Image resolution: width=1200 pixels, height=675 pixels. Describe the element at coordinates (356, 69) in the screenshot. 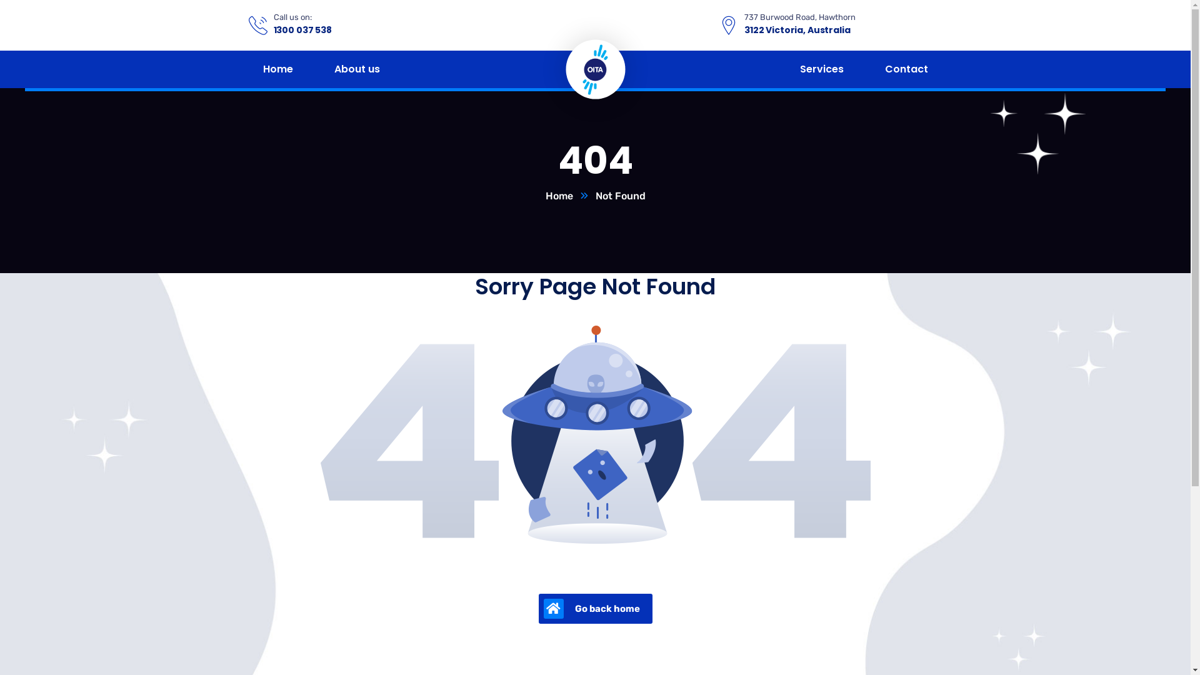

I see `About us` at that location.